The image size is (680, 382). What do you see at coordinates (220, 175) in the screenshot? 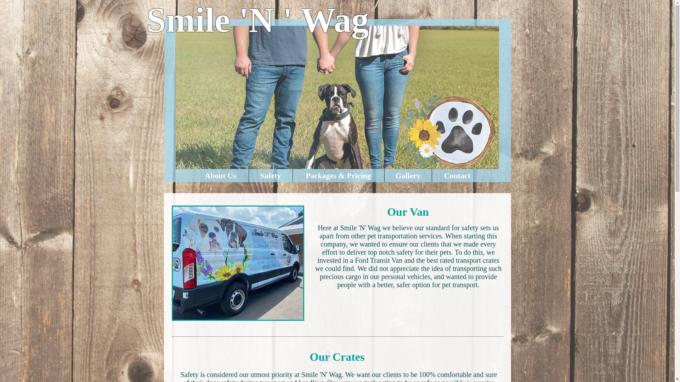
I see `About Us` at bounding box center [220, 175].